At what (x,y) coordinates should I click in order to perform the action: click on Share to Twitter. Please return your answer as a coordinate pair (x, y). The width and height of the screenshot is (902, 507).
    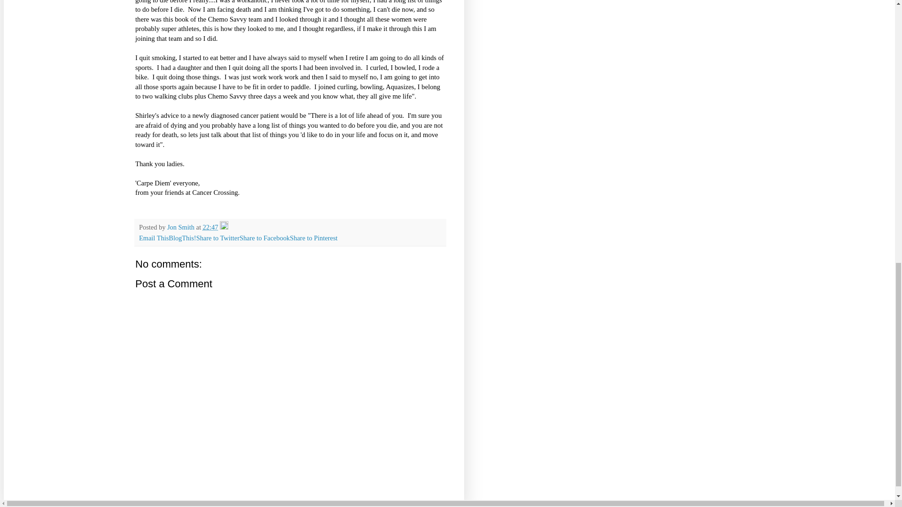
    Looking at the image, I should click on (218, 238).